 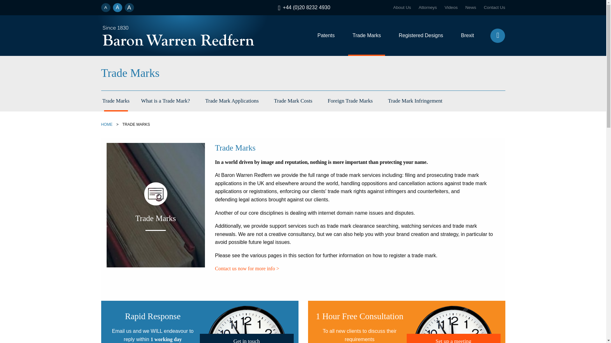 What do you see at coordinates (402, 8) in the screenshot?
I see `About Us` at bounding box center [402, 8].